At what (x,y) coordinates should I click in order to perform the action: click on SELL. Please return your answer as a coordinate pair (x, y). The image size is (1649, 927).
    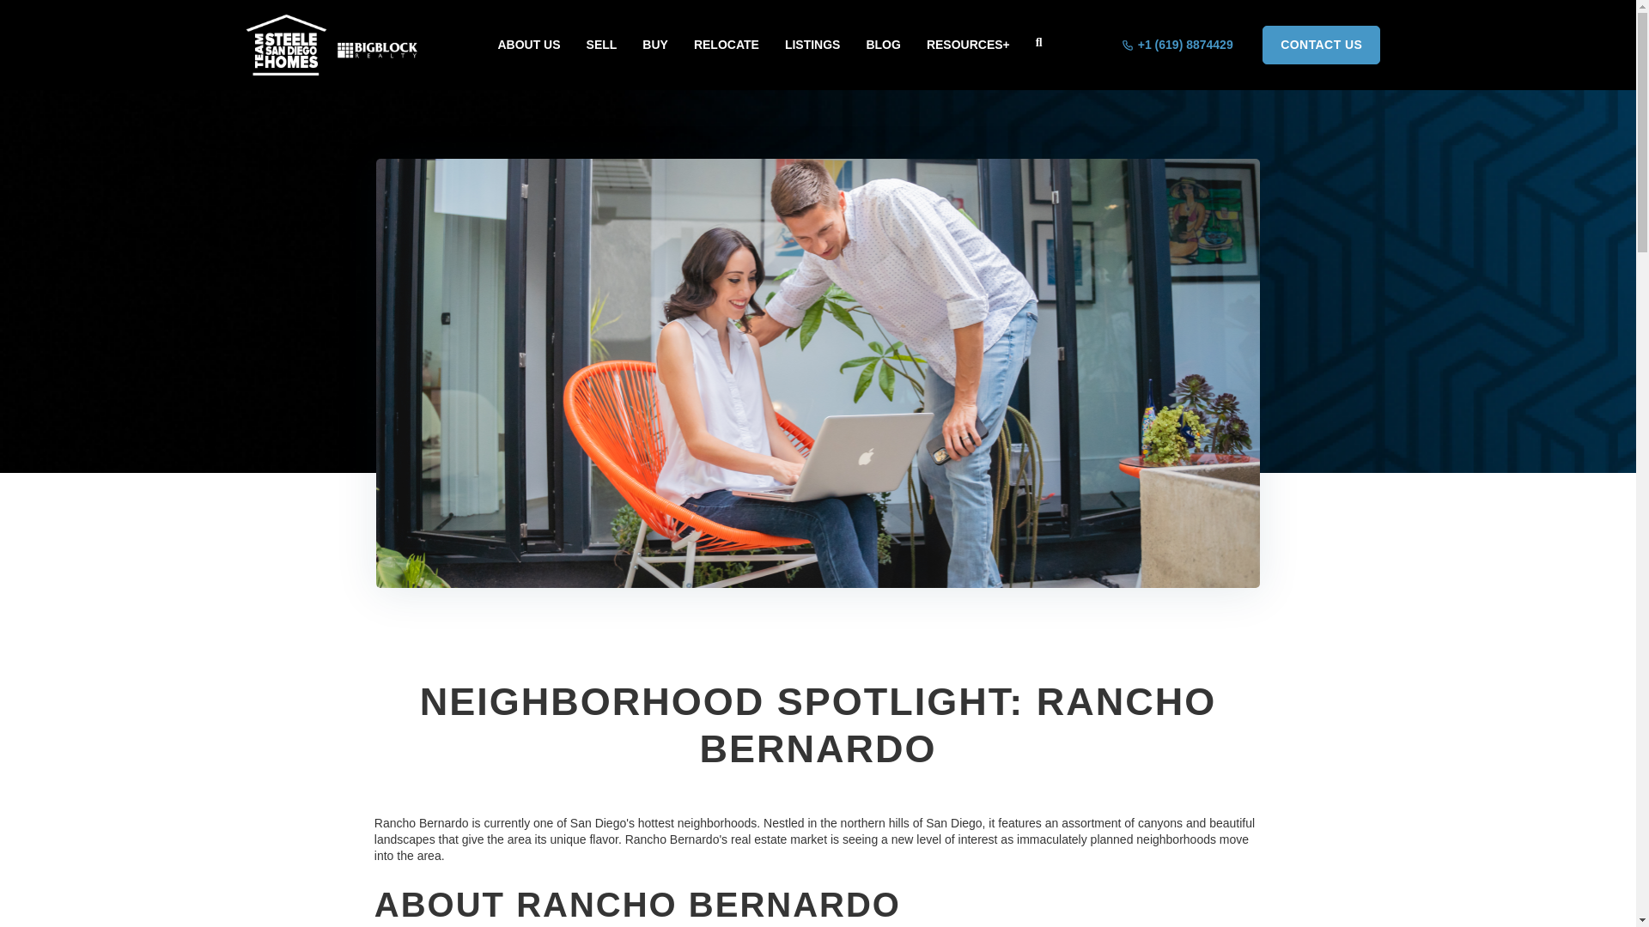
    Looking at the image, I should click on (602, 45).